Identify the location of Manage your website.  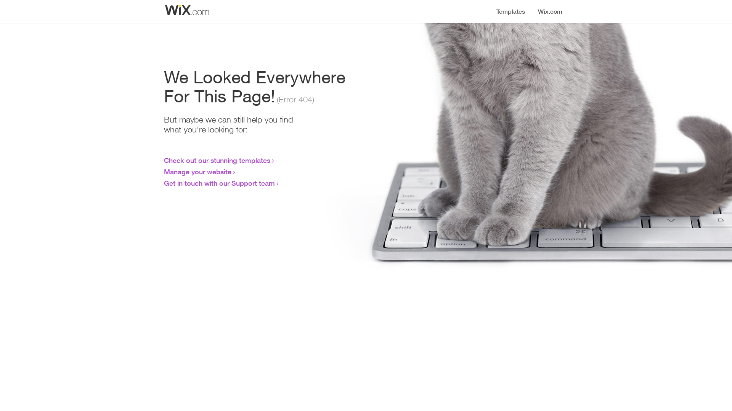
(197, 172).